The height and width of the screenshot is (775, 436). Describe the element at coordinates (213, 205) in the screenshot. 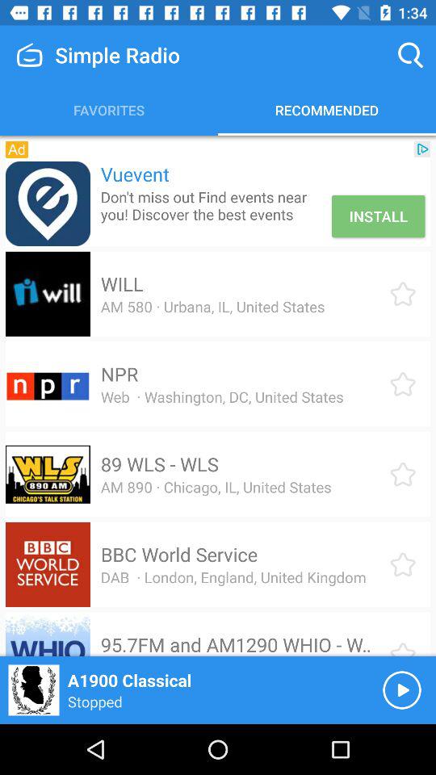

I see `scroll to the don t miss` at that location.